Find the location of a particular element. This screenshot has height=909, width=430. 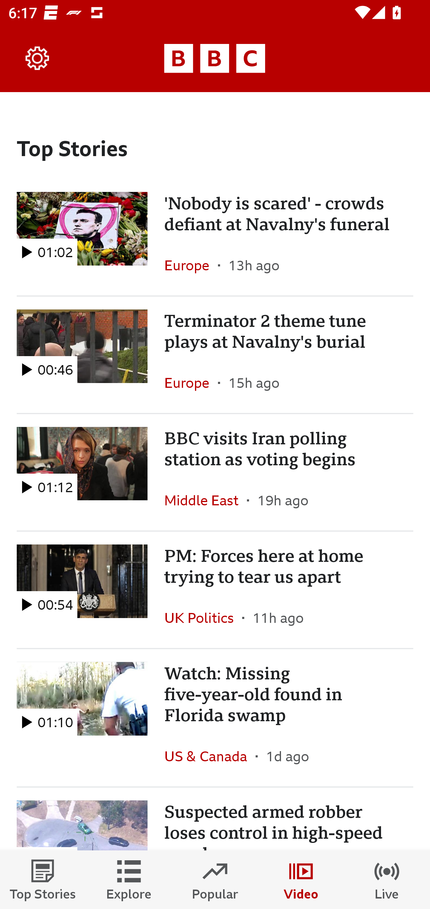

Popular is located at coordinates (215, 880).